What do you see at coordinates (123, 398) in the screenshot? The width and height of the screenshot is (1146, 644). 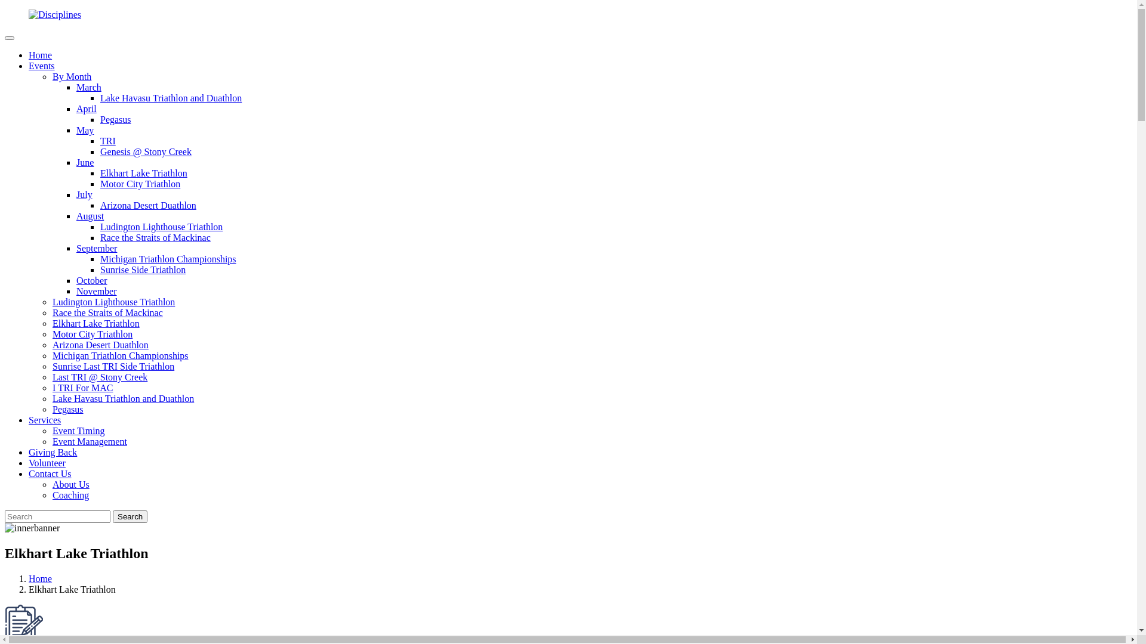 I see `Lake Havasu Triathlon and Duathlon` at bounding box center [123, 398].